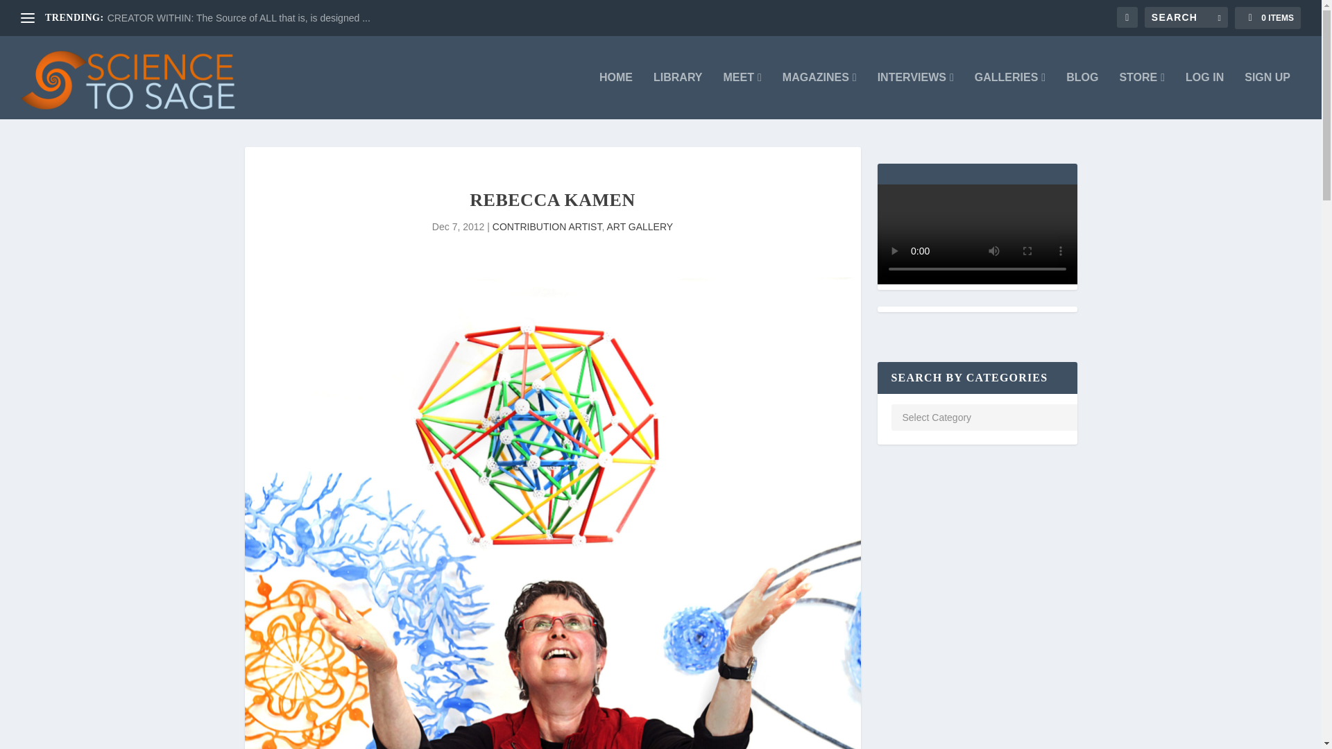  I want to click on 0 Items in Cart, so click(1267, 18).